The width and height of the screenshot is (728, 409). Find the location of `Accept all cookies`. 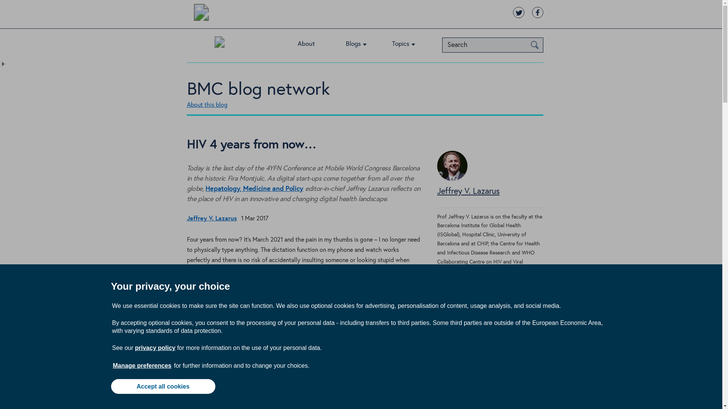

Accept all cookies is located at coordinates (162, 386).